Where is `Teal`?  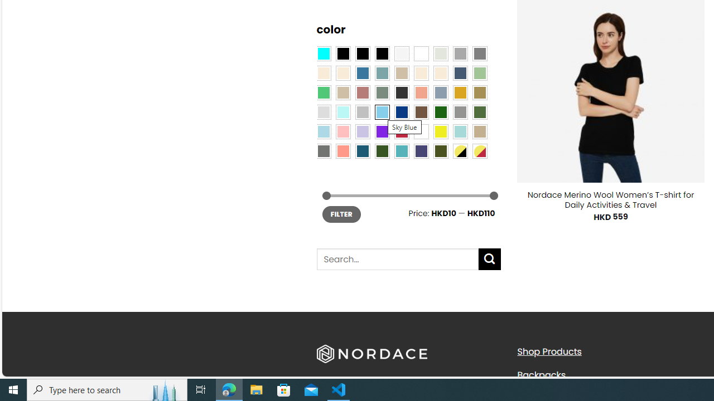
Teal is located at coordinates (402, 150).